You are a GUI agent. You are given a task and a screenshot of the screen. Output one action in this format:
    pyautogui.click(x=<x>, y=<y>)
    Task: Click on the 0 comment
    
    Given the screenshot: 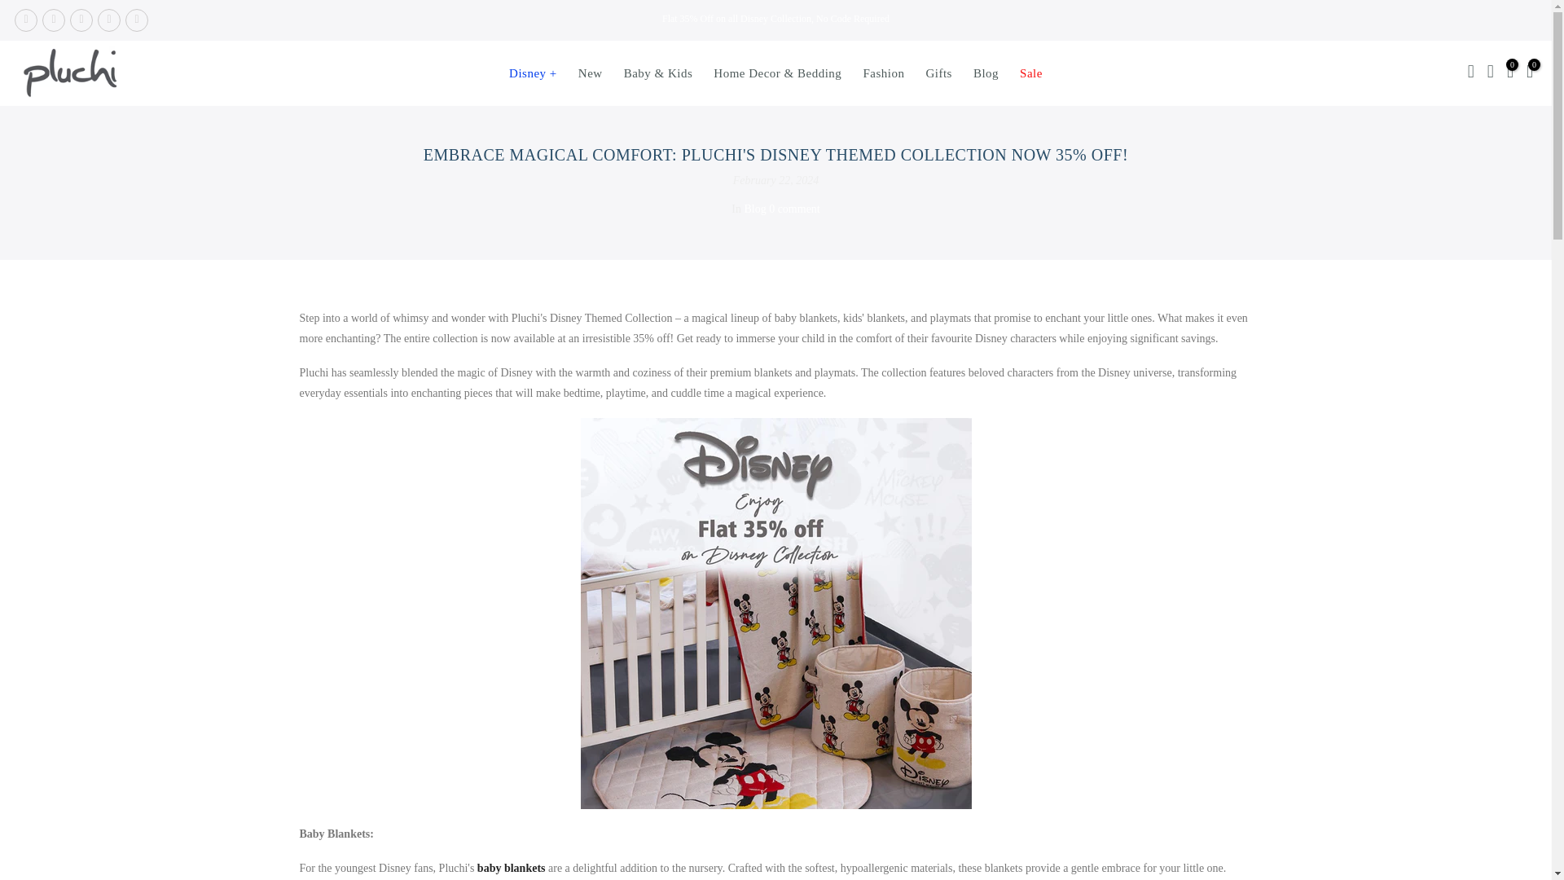 What is the action you would take?
    pyautogui.click(x=794, y=209)
    